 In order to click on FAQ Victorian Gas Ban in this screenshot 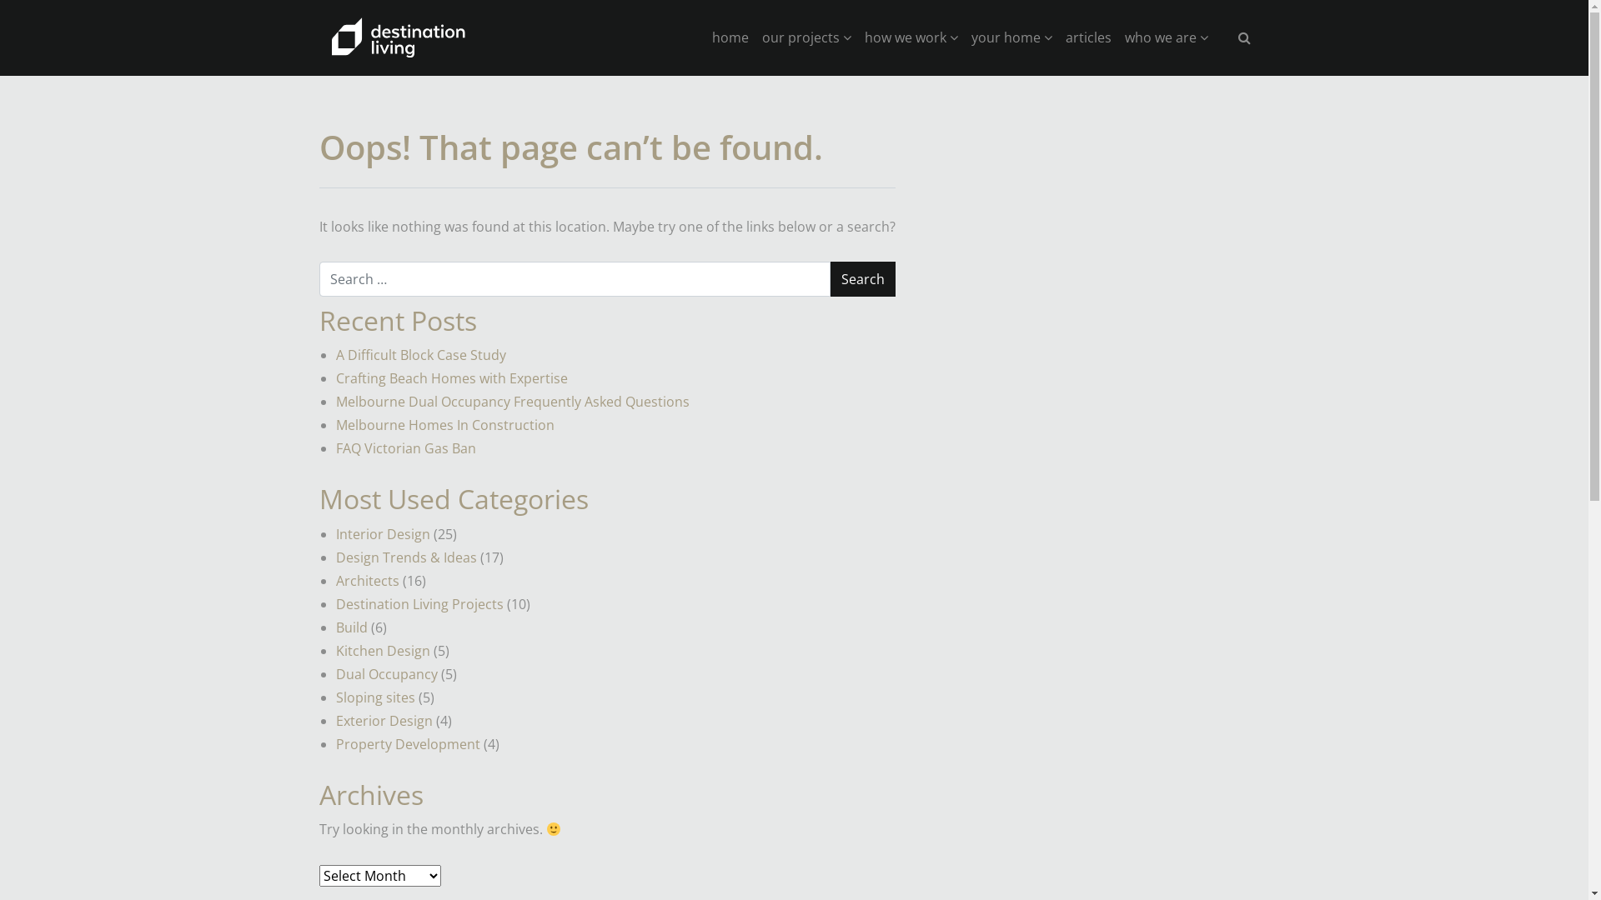, I will do `click(405, 448)`.